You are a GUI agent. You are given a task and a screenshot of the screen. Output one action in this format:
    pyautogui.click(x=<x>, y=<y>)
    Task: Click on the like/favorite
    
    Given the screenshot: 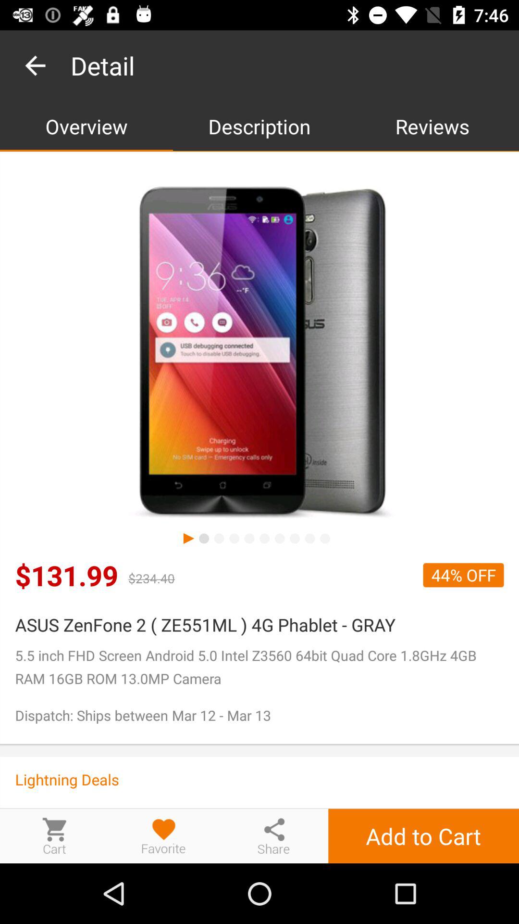 What is the action you would take?
    pyautogui.click(x=164, y=835)
    